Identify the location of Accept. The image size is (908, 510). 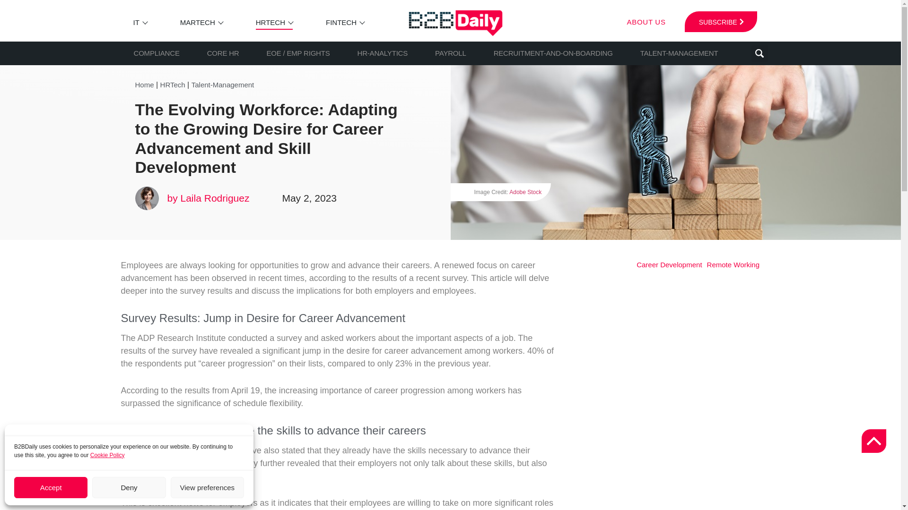
(51, 487).